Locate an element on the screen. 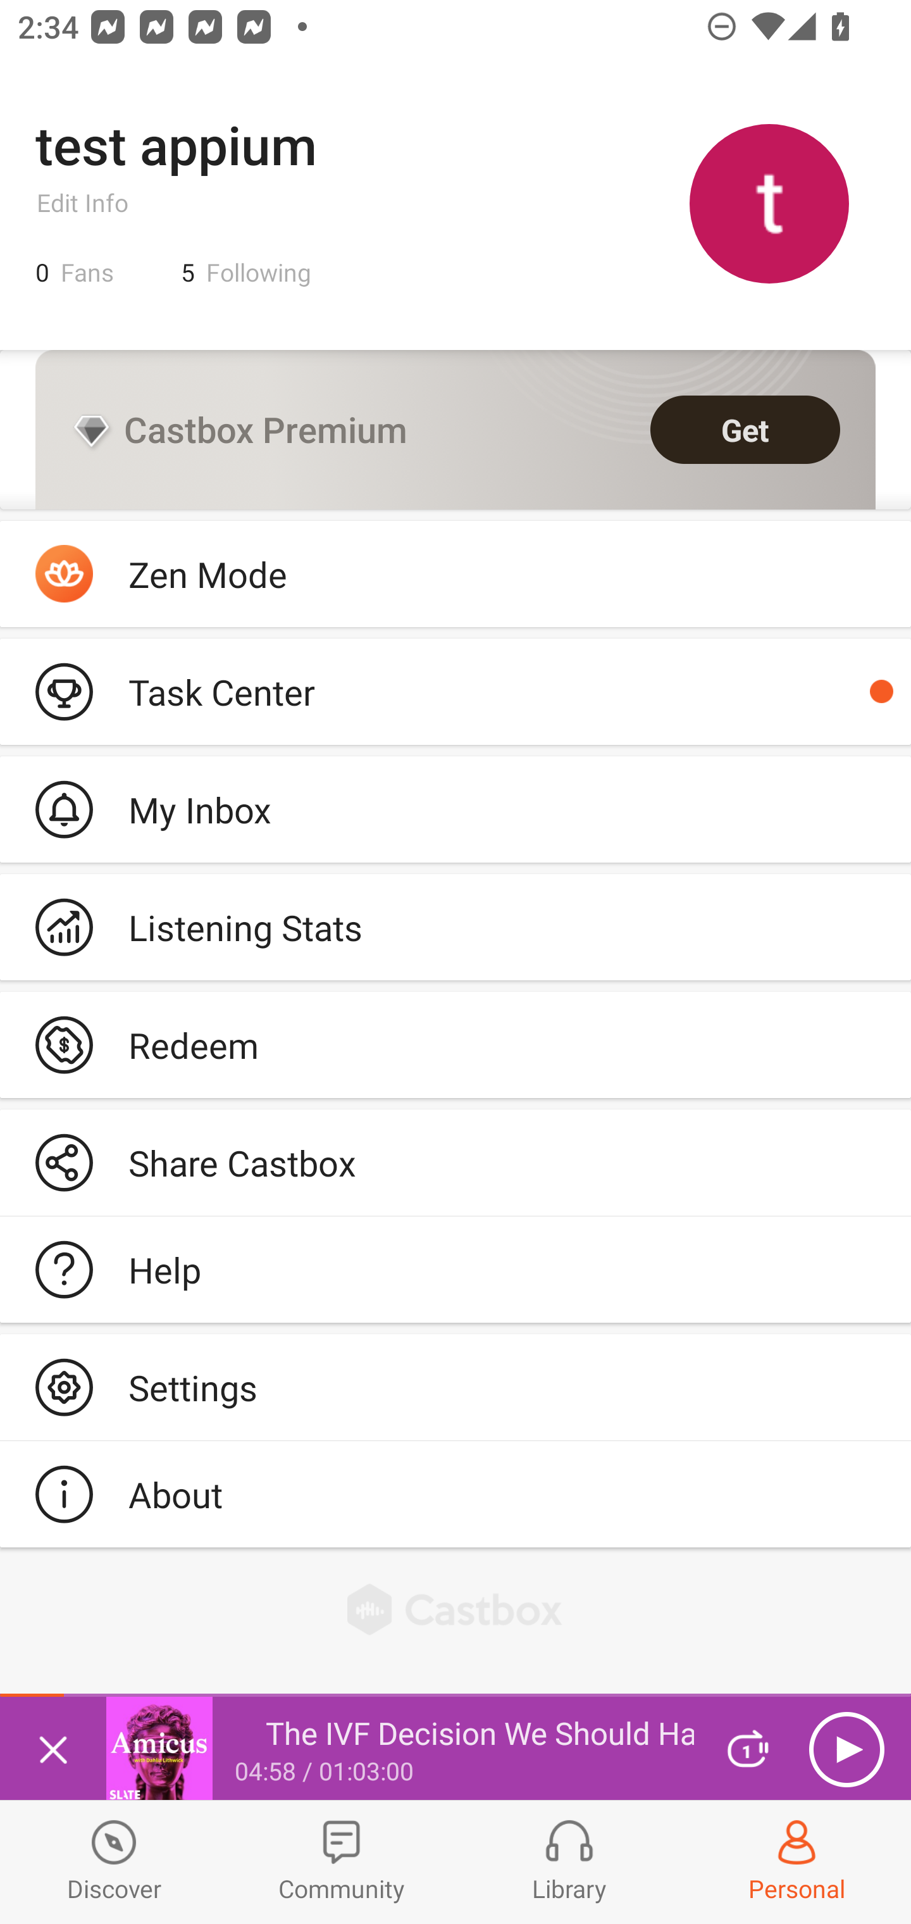  Podcaster  Task Center is located at coordinates (455, 691).